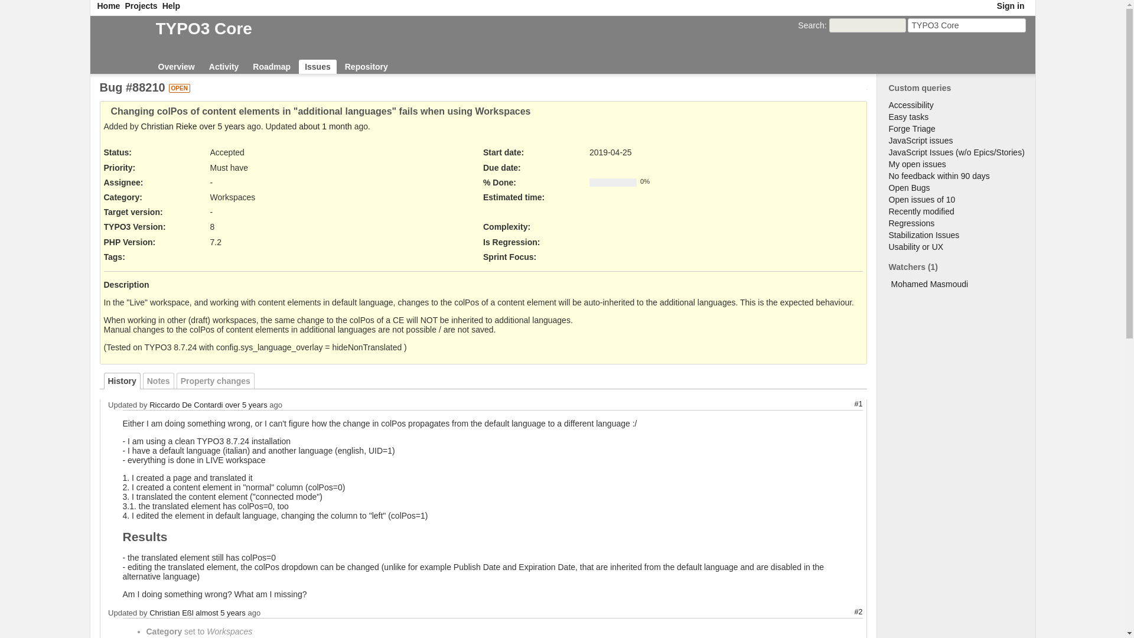 This screenshot has height=638, width=1134. Describe the element at coordinates (222, 126) in the screenshot. I see `2019-04-25 15:53` at that location.